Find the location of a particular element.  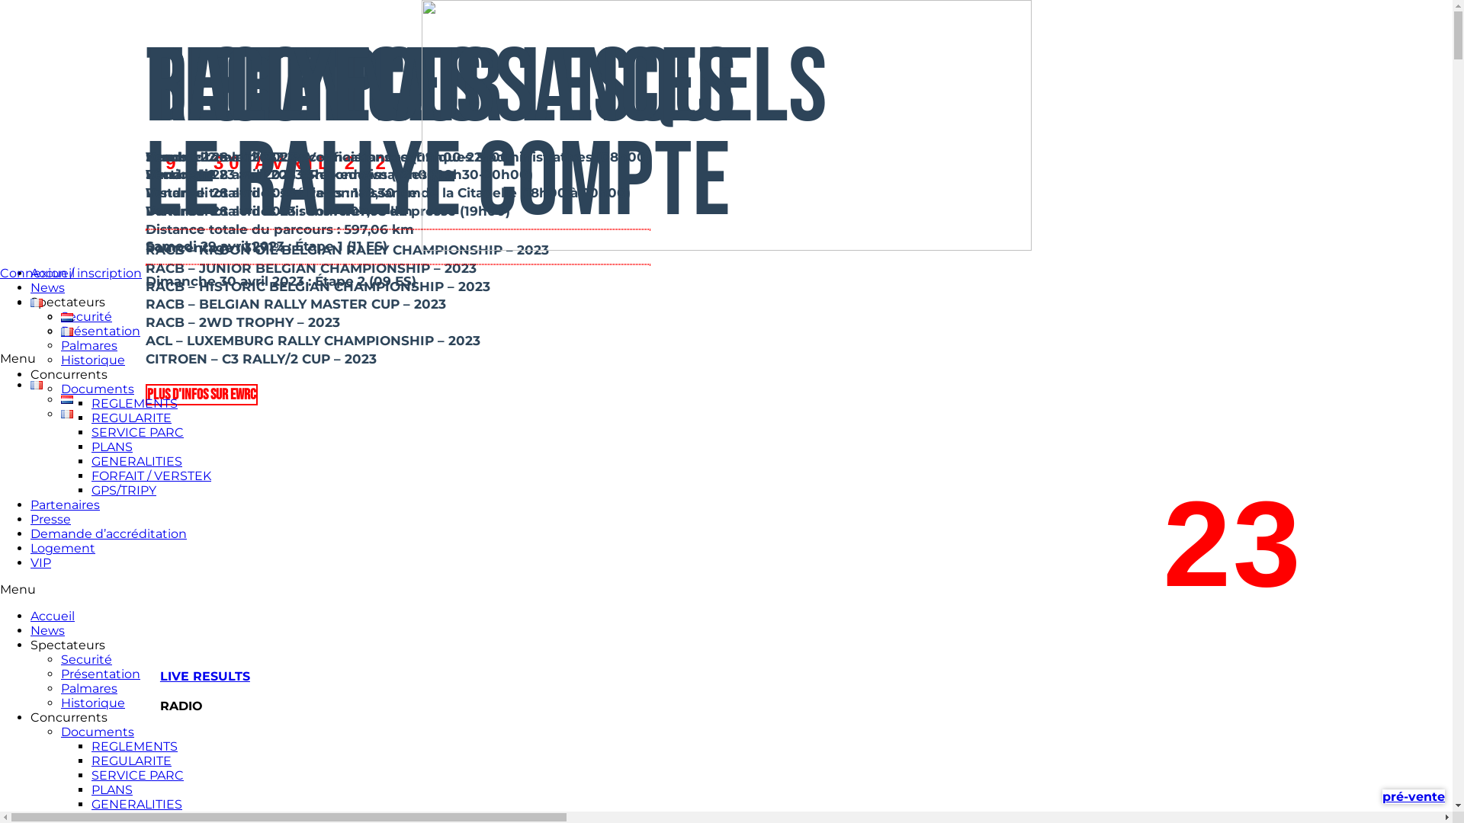

Palmares is located at coordinates (89, 688).